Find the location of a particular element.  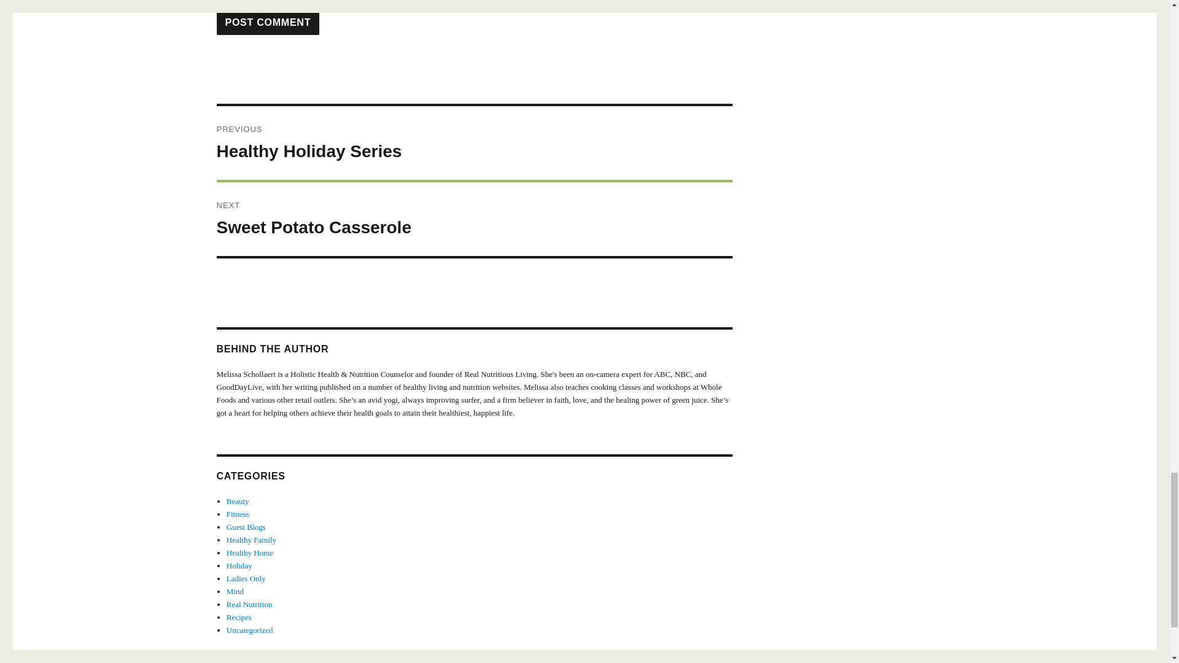

Post Comment is located at coordinates (268, 22).